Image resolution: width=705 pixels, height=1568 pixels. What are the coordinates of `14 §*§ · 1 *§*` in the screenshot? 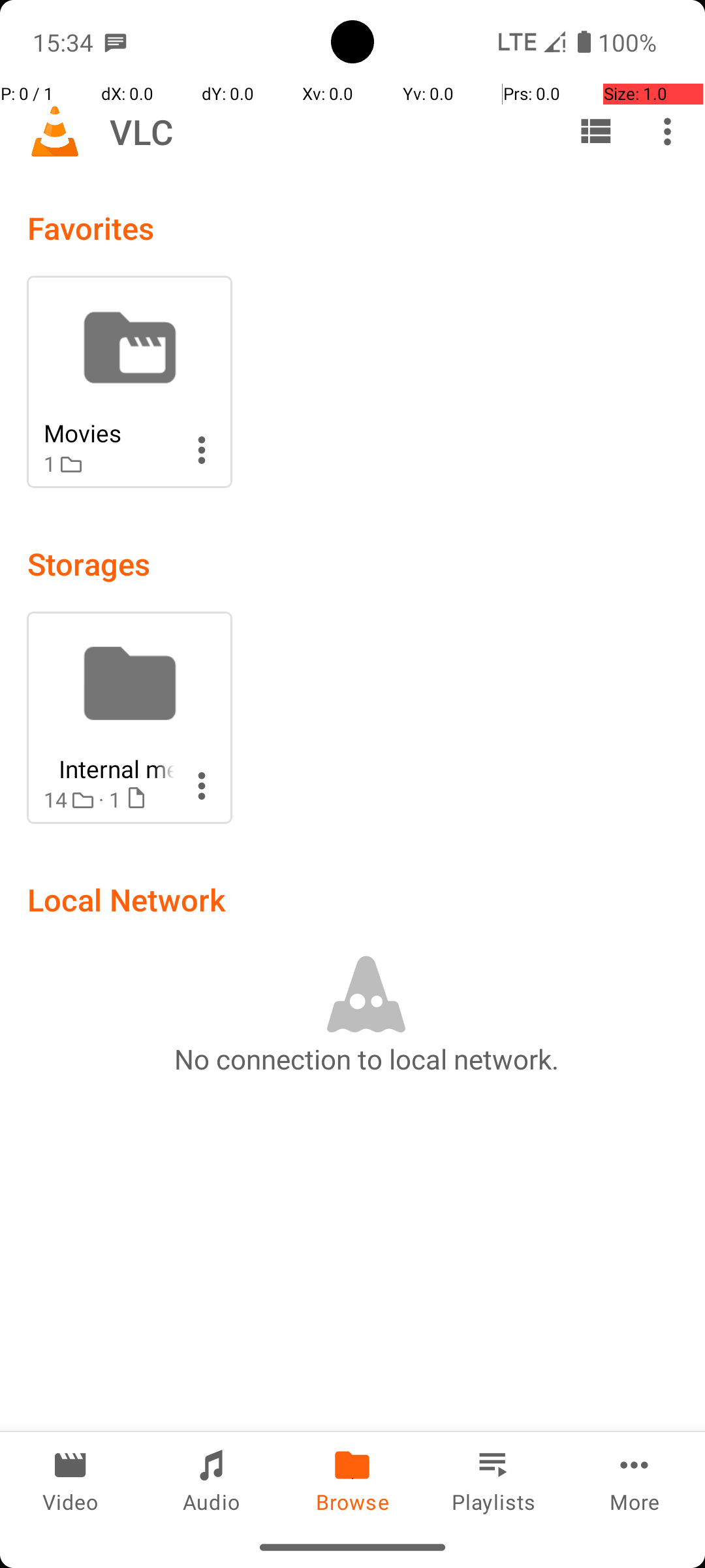 It's located at (109, 800).